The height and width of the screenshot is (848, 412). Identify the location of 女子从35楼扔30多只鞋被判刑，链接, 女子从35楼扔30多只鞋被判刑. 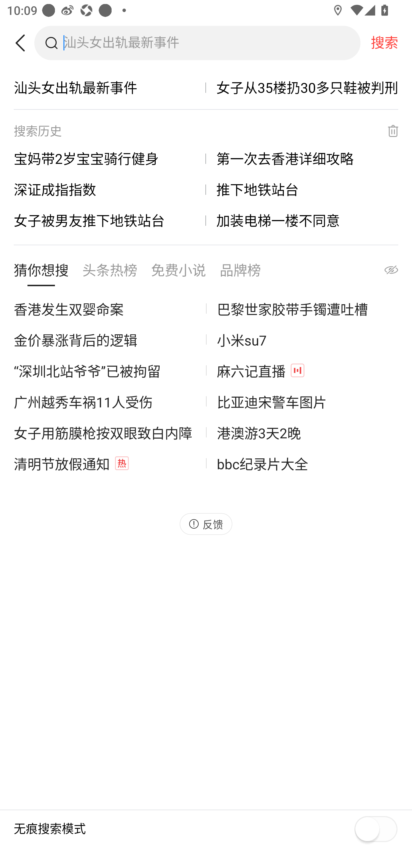
(302, 88).